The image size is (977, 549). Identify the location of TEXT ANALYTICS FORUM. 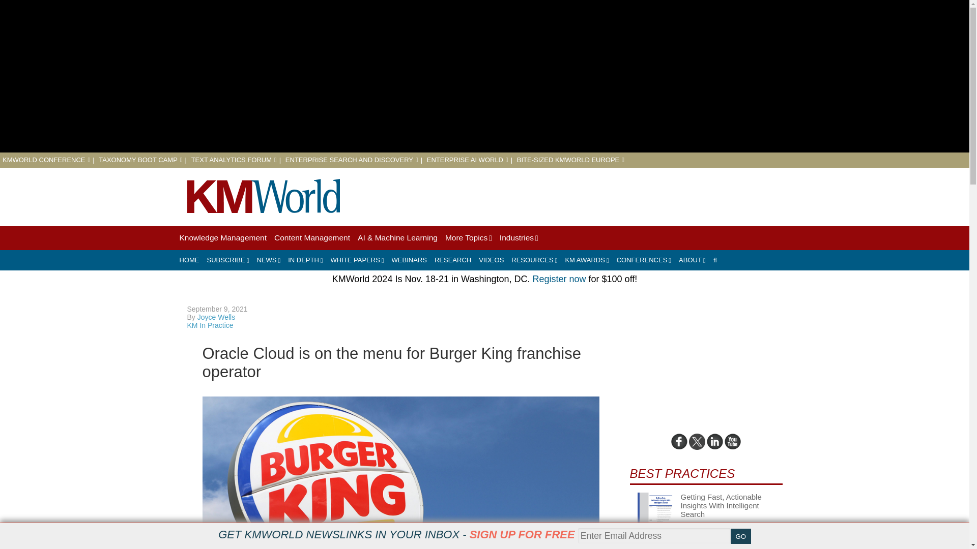
(234, 160).